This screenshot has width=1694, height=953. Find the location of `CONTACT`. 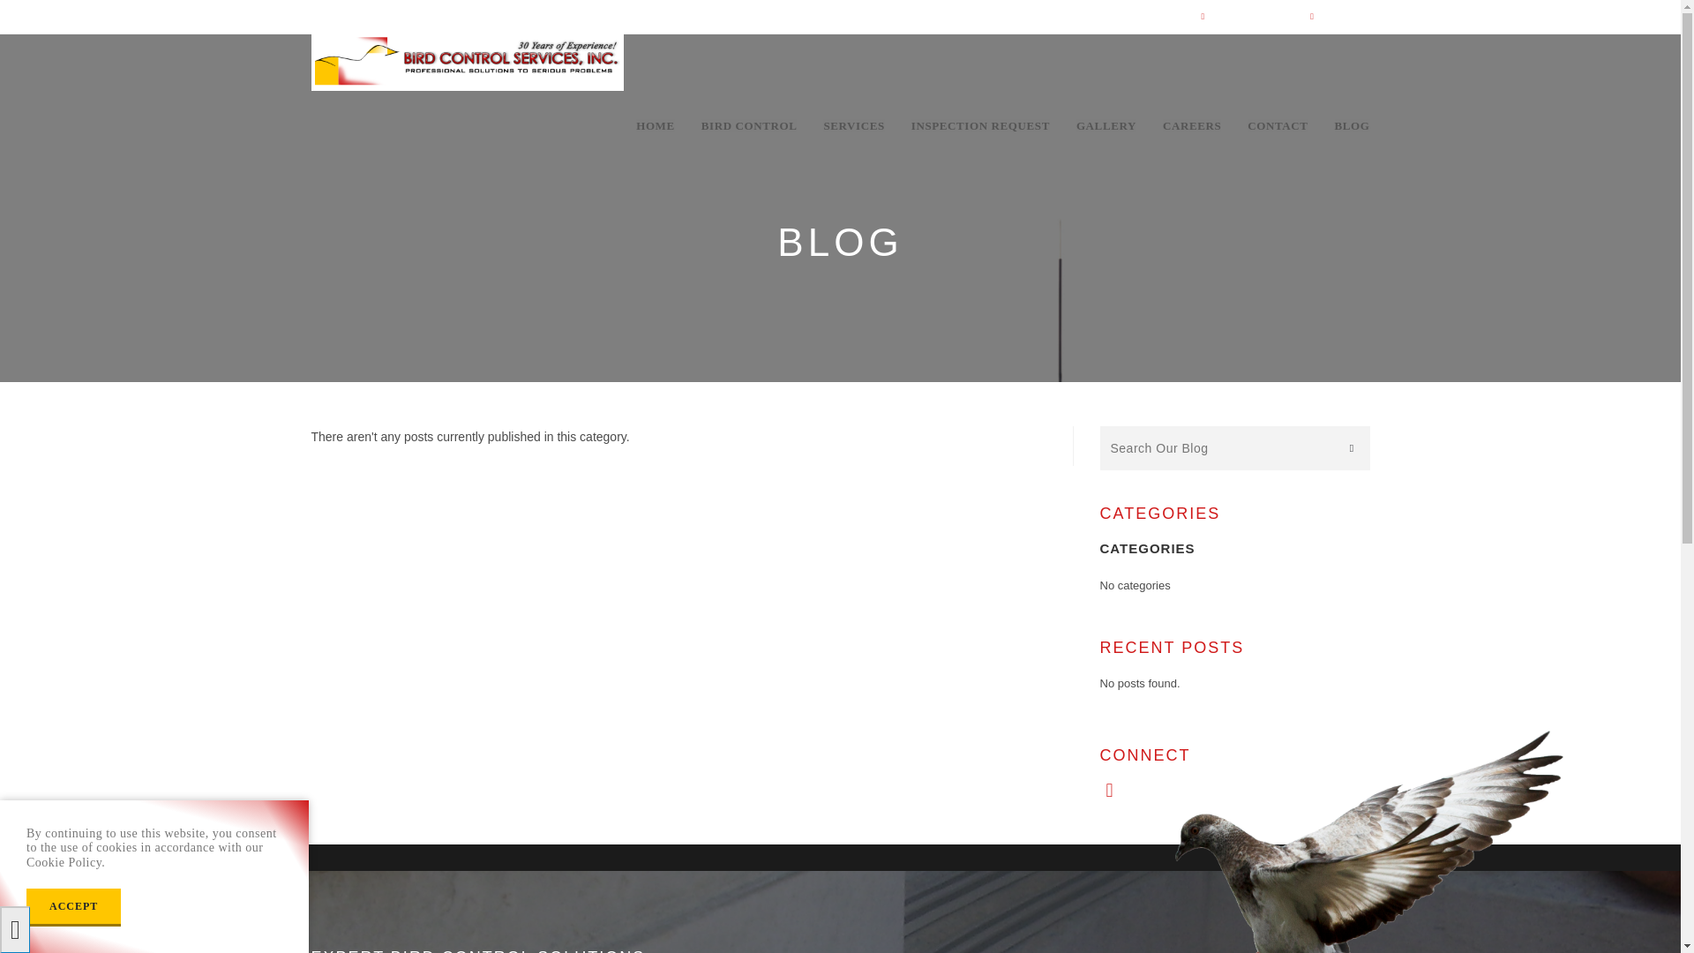

CONTACT is located at coordinates (1278, 125).